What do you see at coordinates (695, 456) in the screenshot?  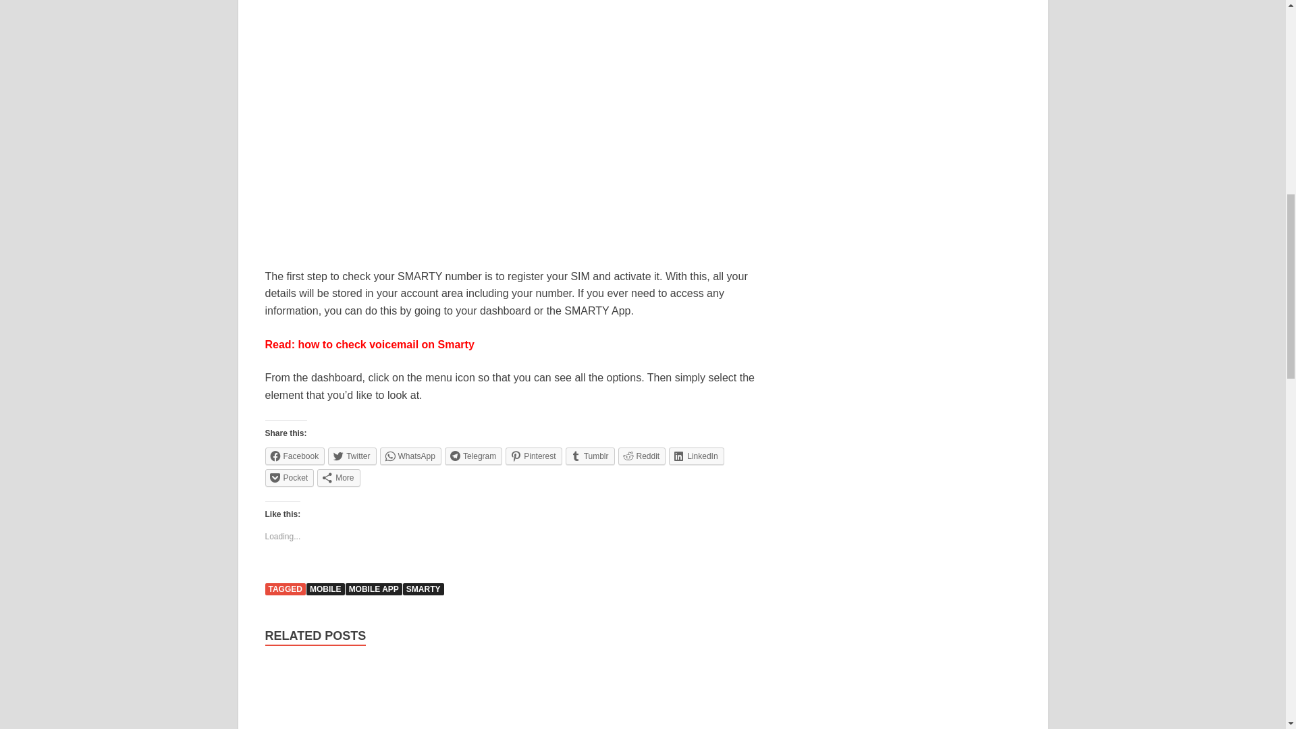 I see `LinkedIn` at bounding box center [695, 456].